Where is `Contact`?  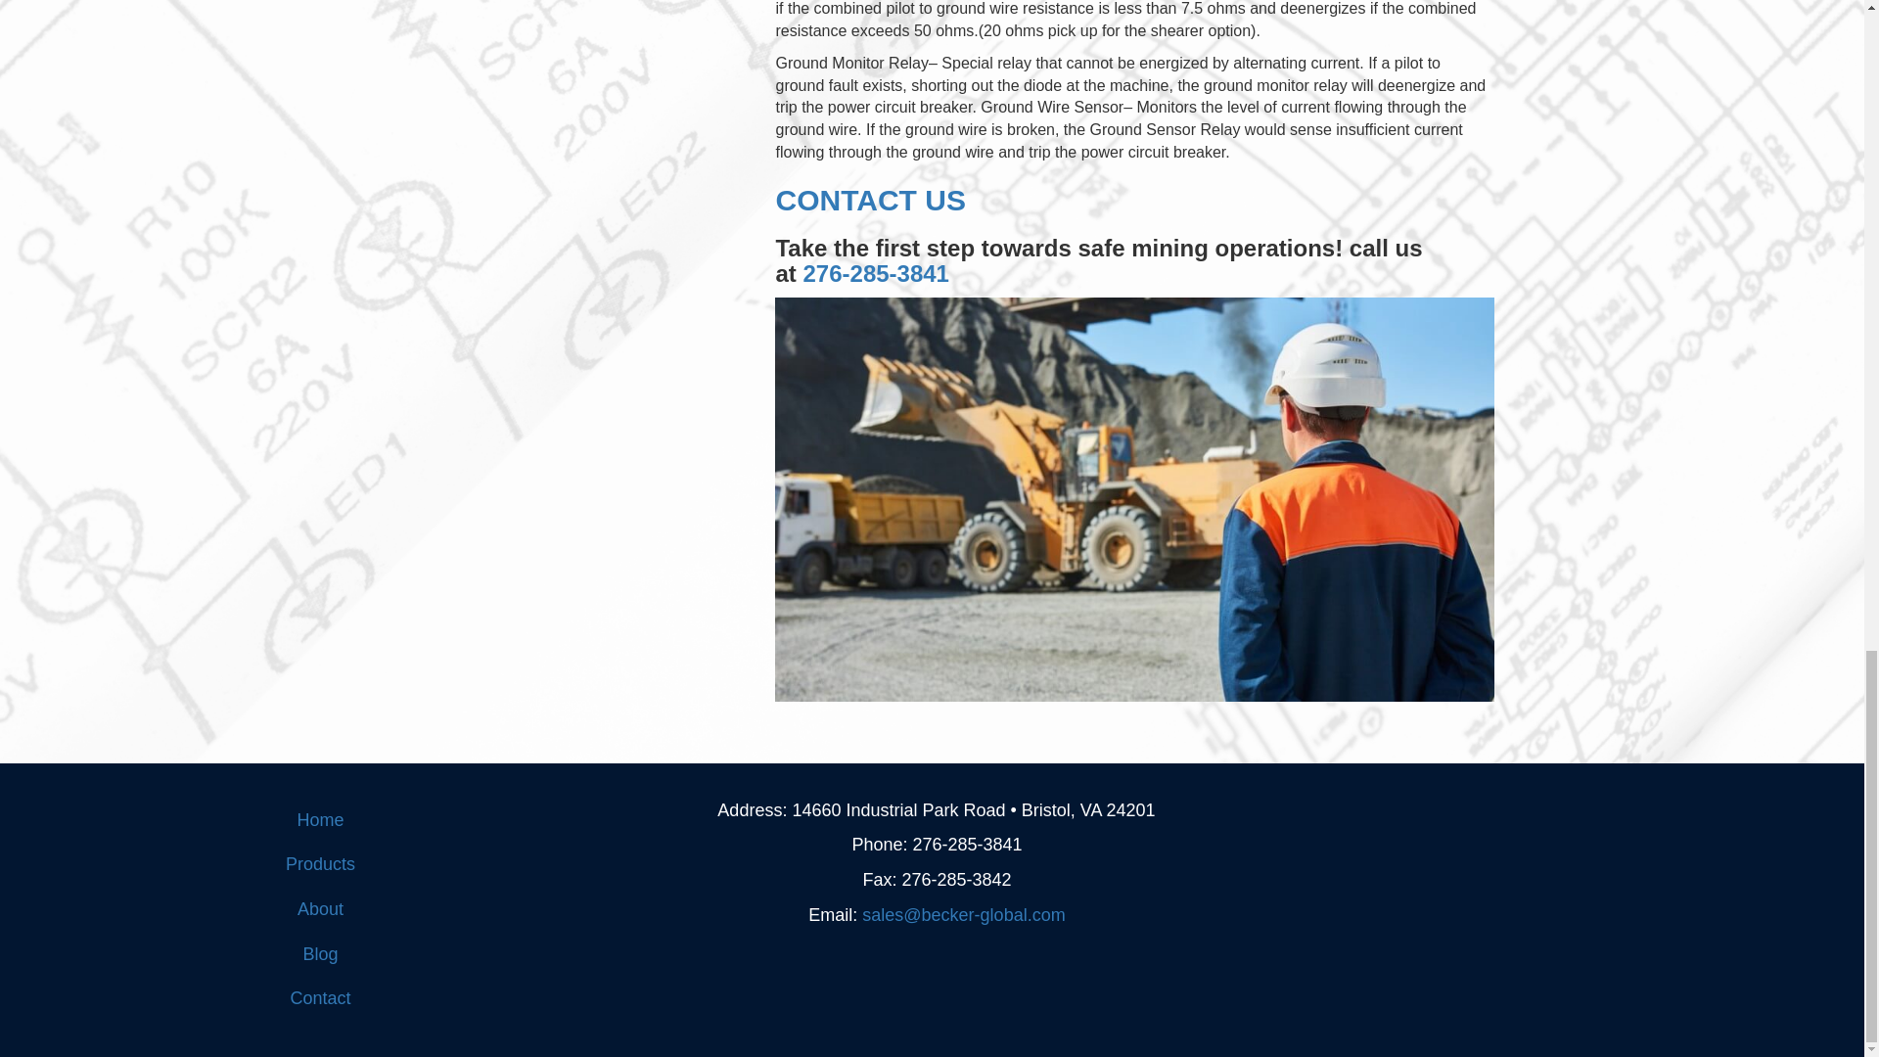 Contact is located at coordinates (321, 998).